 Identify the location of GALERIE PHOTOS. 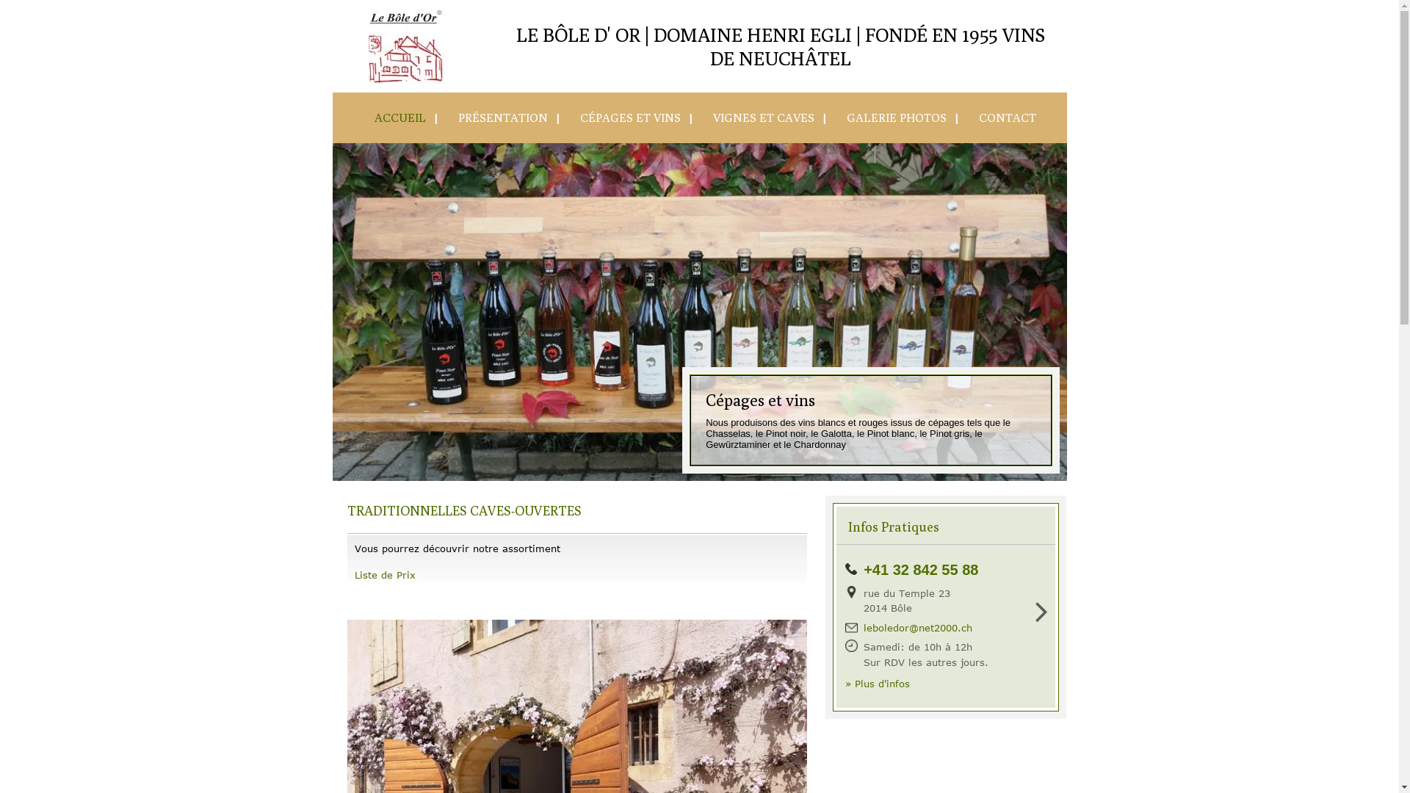
(891, 117).